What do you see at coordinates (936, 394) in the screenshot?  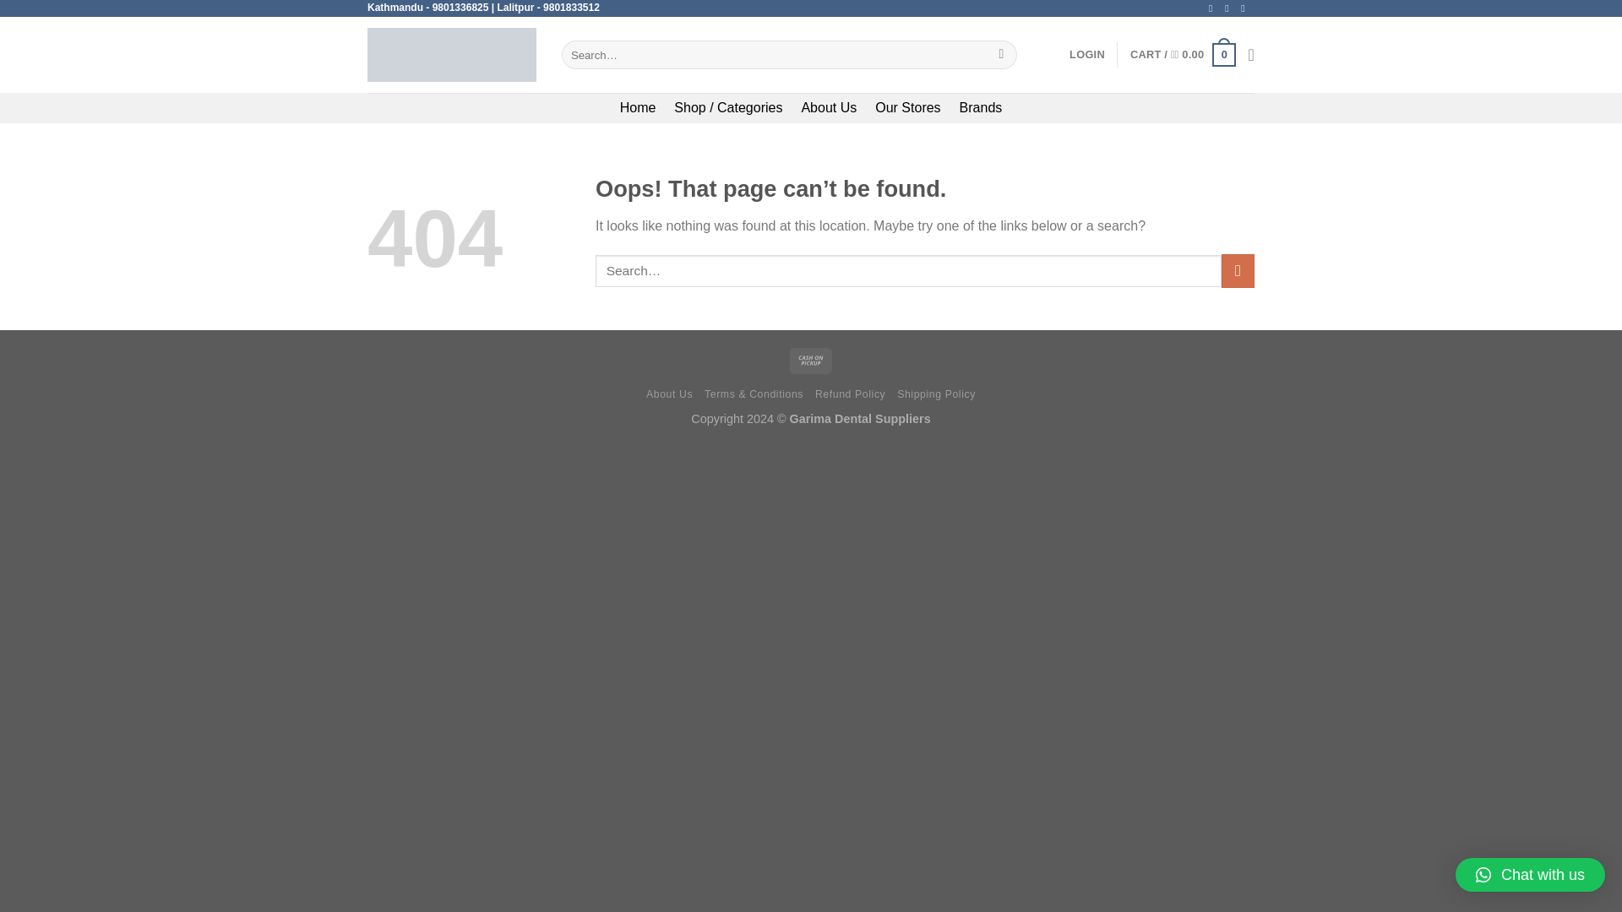 I see `Shipping Policy` at bounding box center [936, 394].